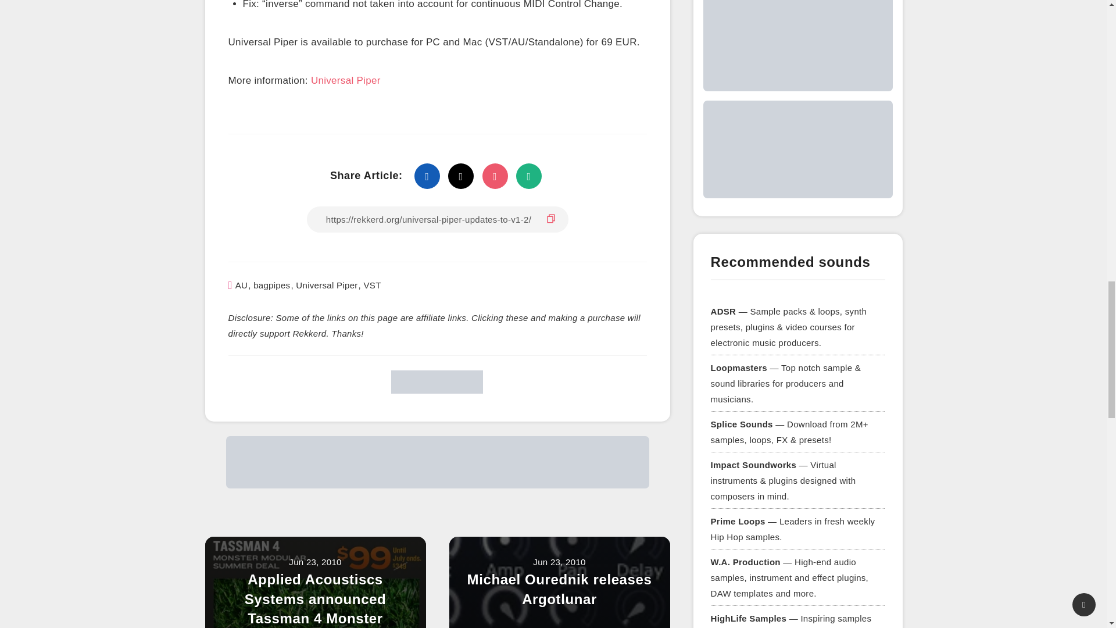 The width and height of the screenshot is (1116, 628). What do you see at coordinates (326, 285) in the screenshot?
I see `Universal Piper` at bounding box center [326, 285].